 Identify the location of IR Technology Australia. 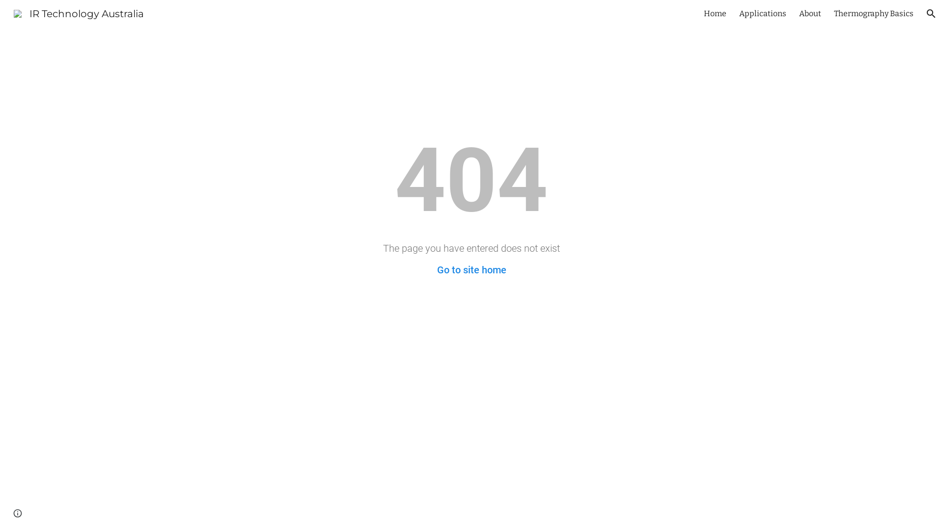
(79, 13).